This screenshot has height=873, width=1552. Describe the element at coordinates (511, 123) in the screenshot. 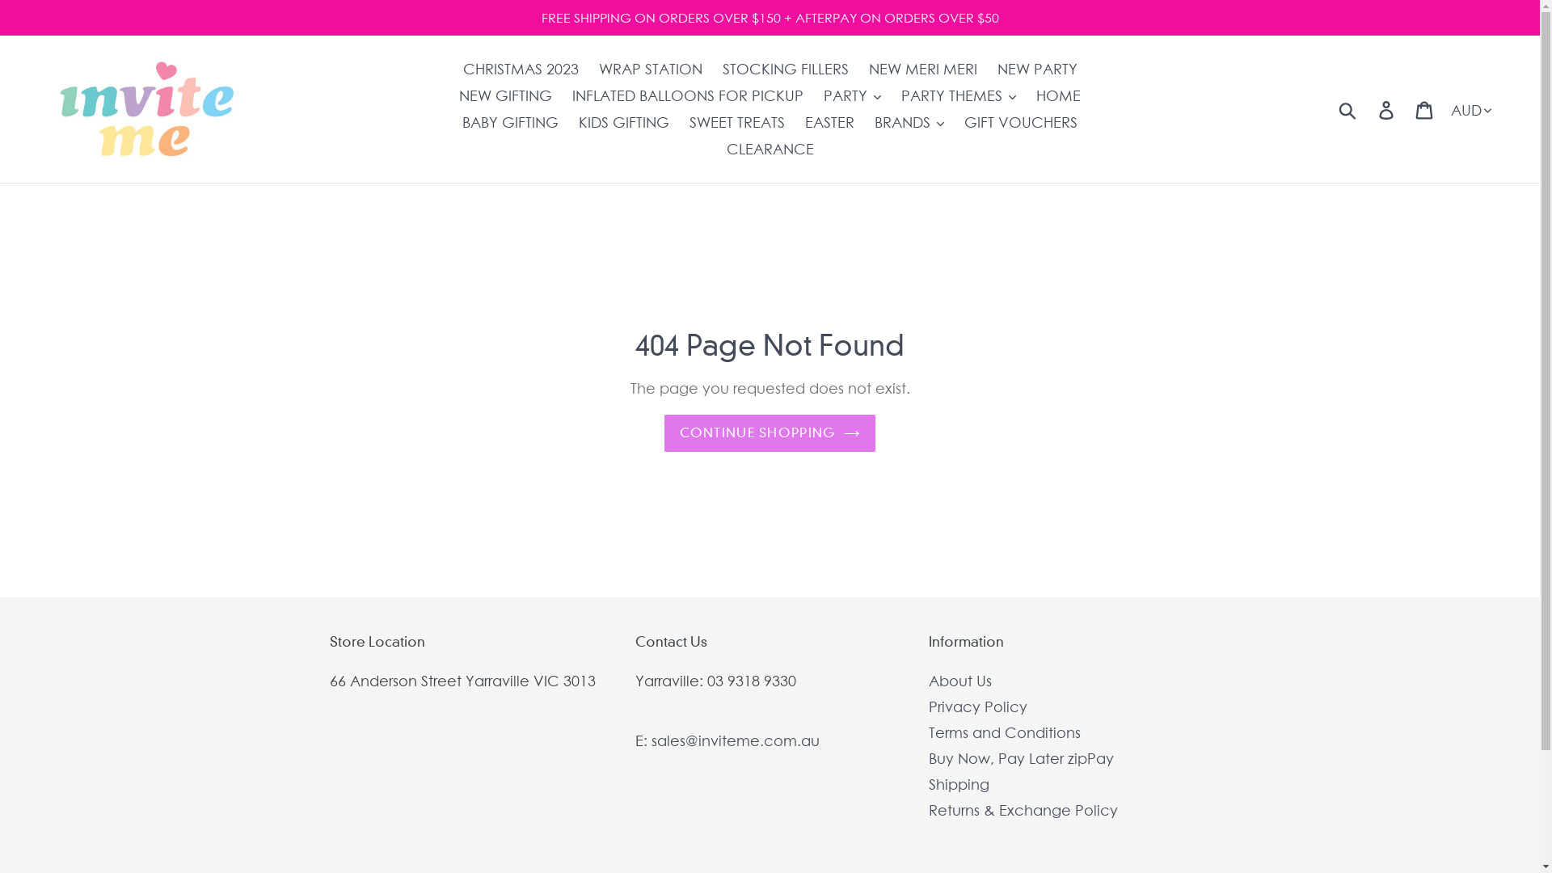

I see `BABY GIFTING` at that location.